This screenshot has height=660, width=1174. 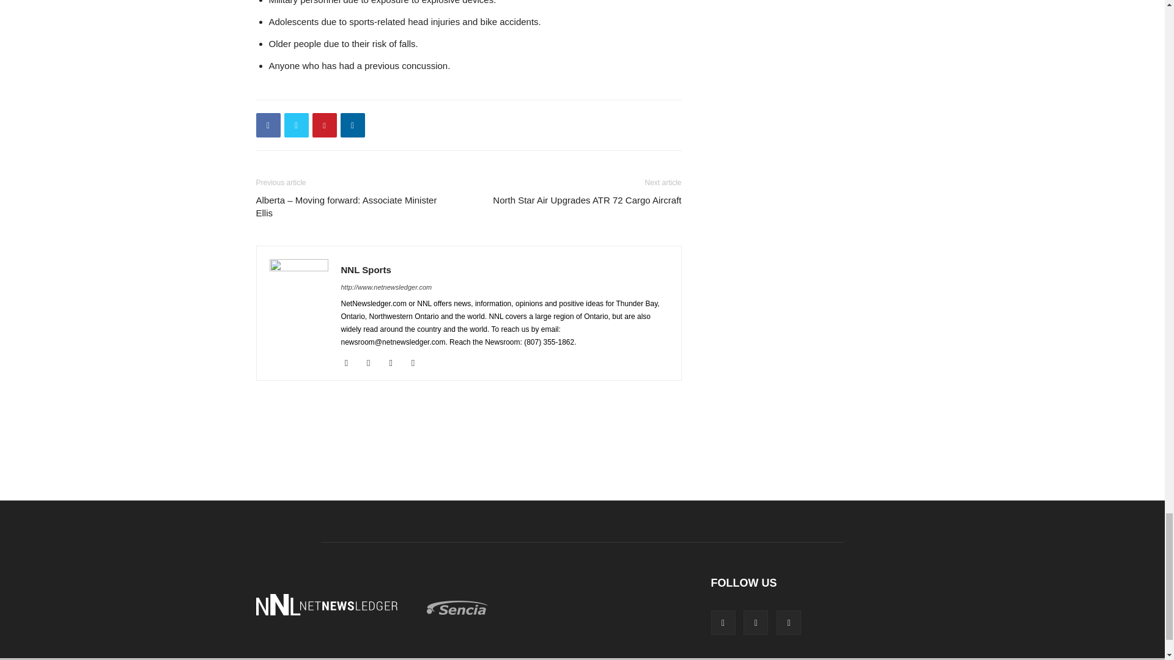 What do you see at coordinates (268, 125) in the screenshot?
I see `Facebook` at bounding box center [268, 125].